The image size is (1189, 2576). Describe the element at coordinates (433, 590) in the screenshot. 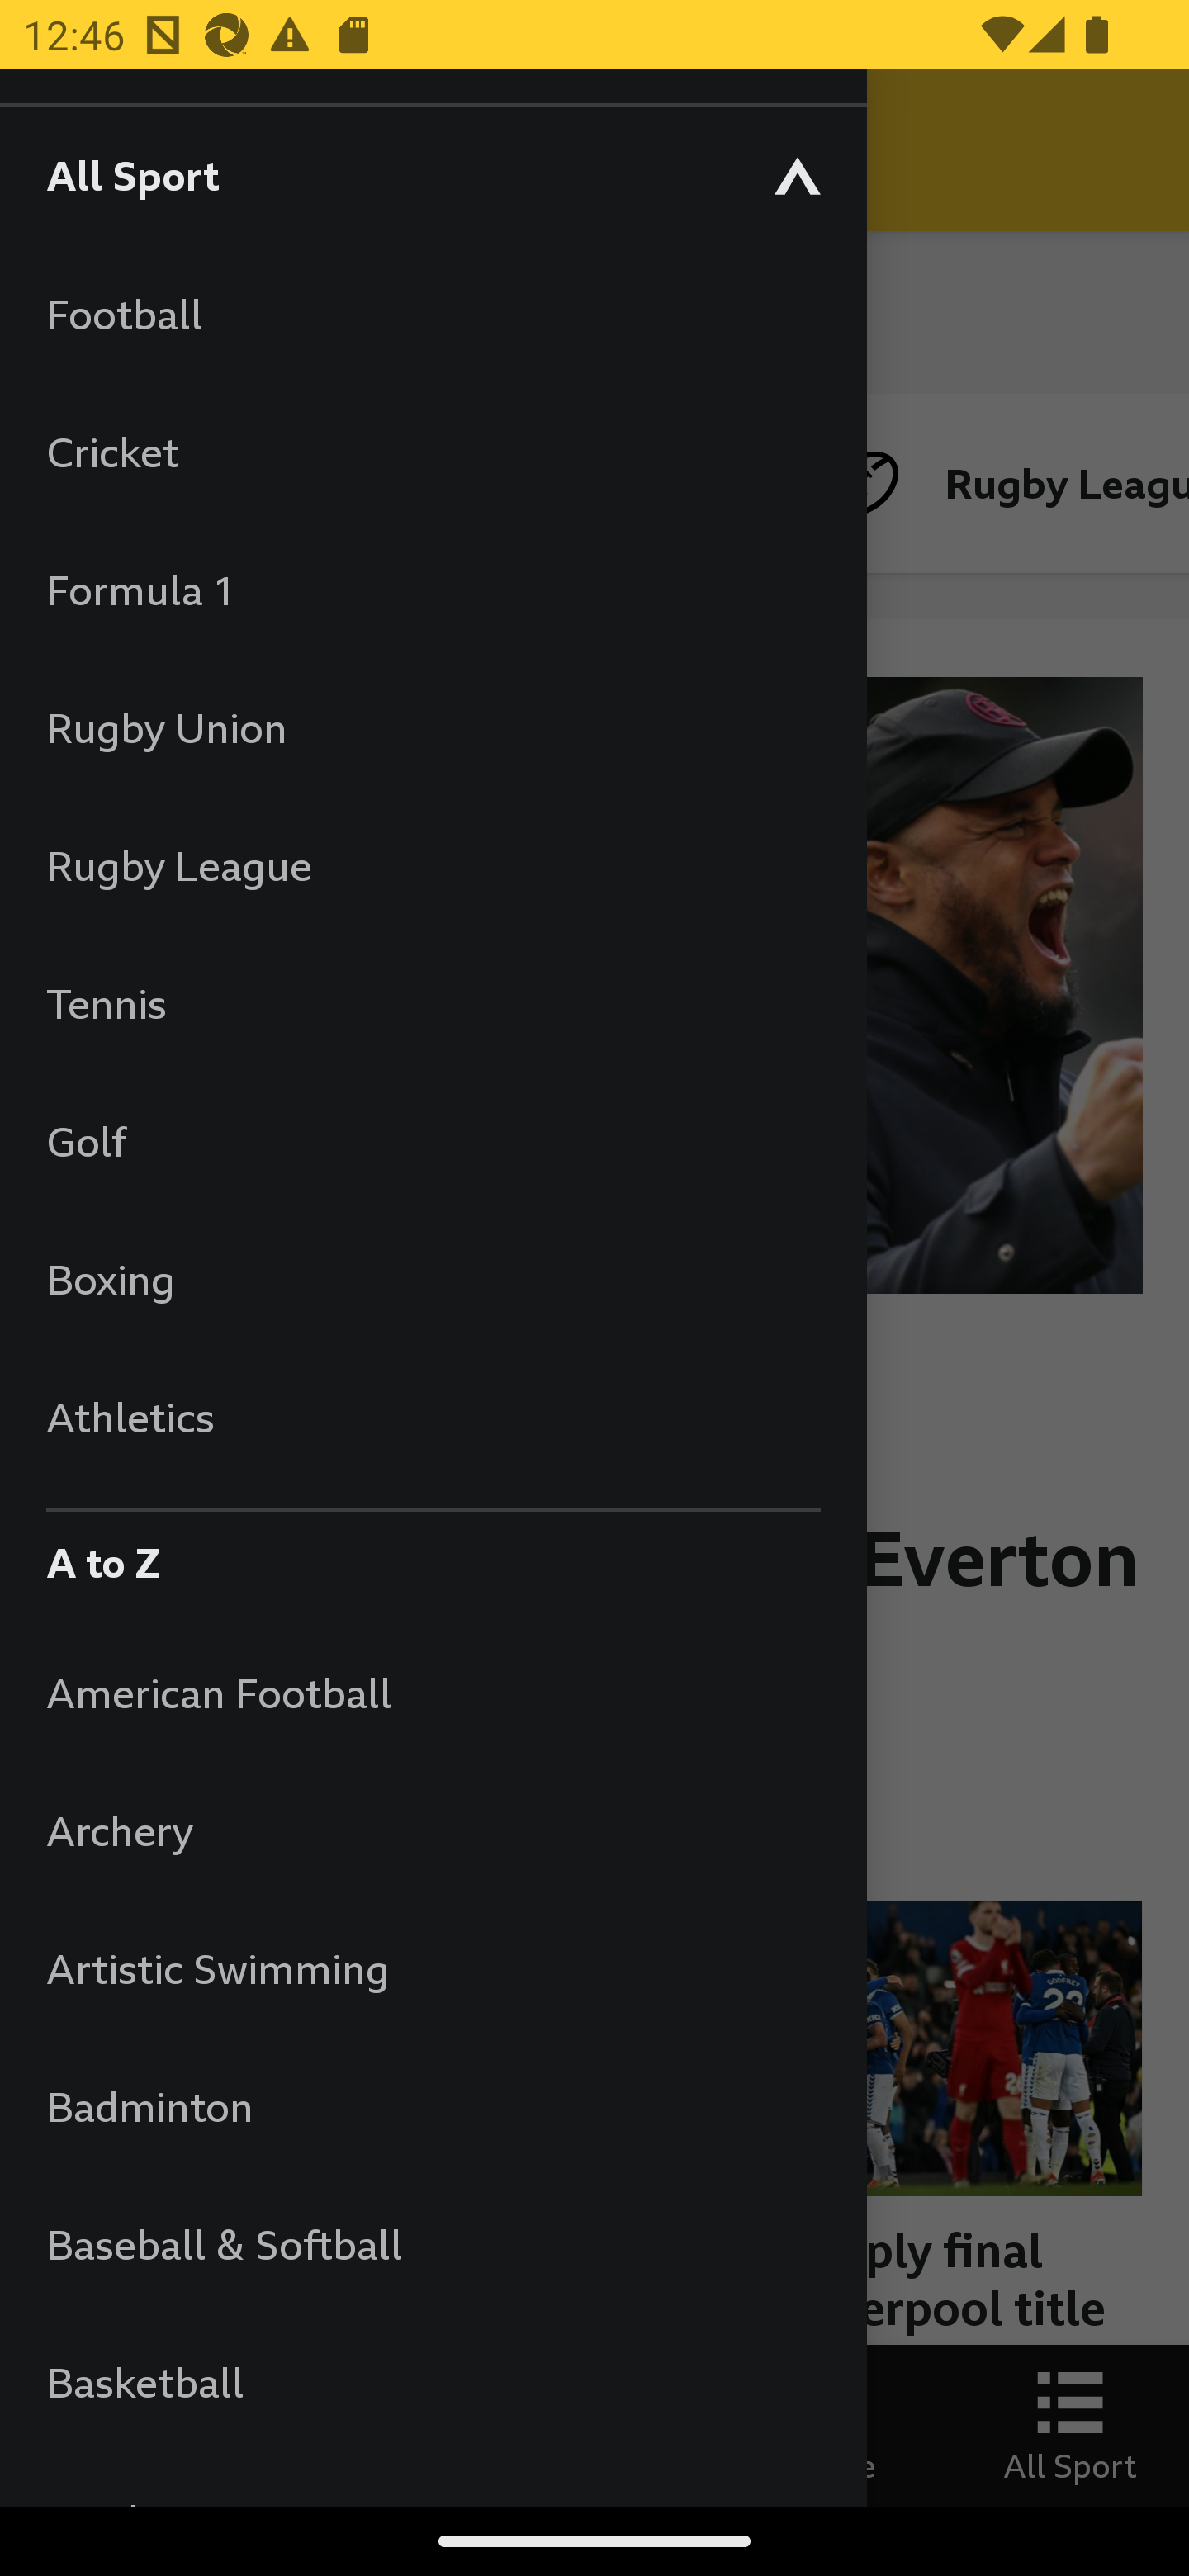

I see `Formula 1` at that location.